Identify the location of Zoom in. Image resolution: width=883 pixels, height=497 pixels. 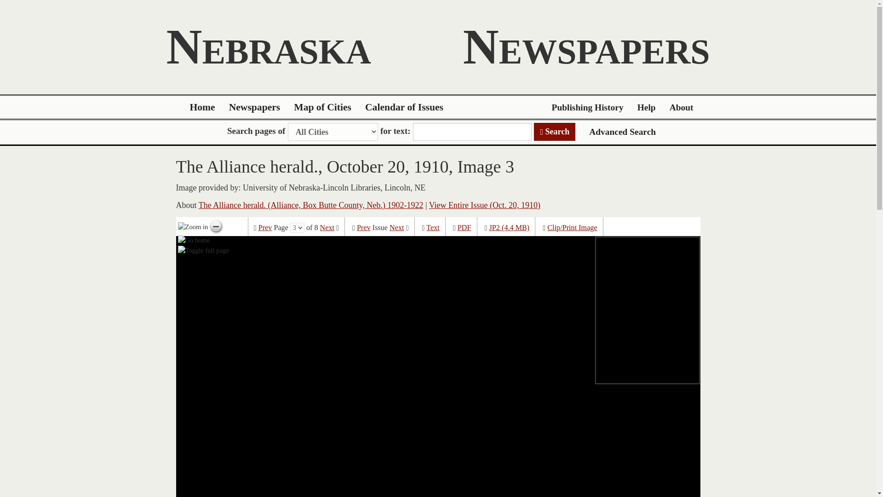
(193, 226).